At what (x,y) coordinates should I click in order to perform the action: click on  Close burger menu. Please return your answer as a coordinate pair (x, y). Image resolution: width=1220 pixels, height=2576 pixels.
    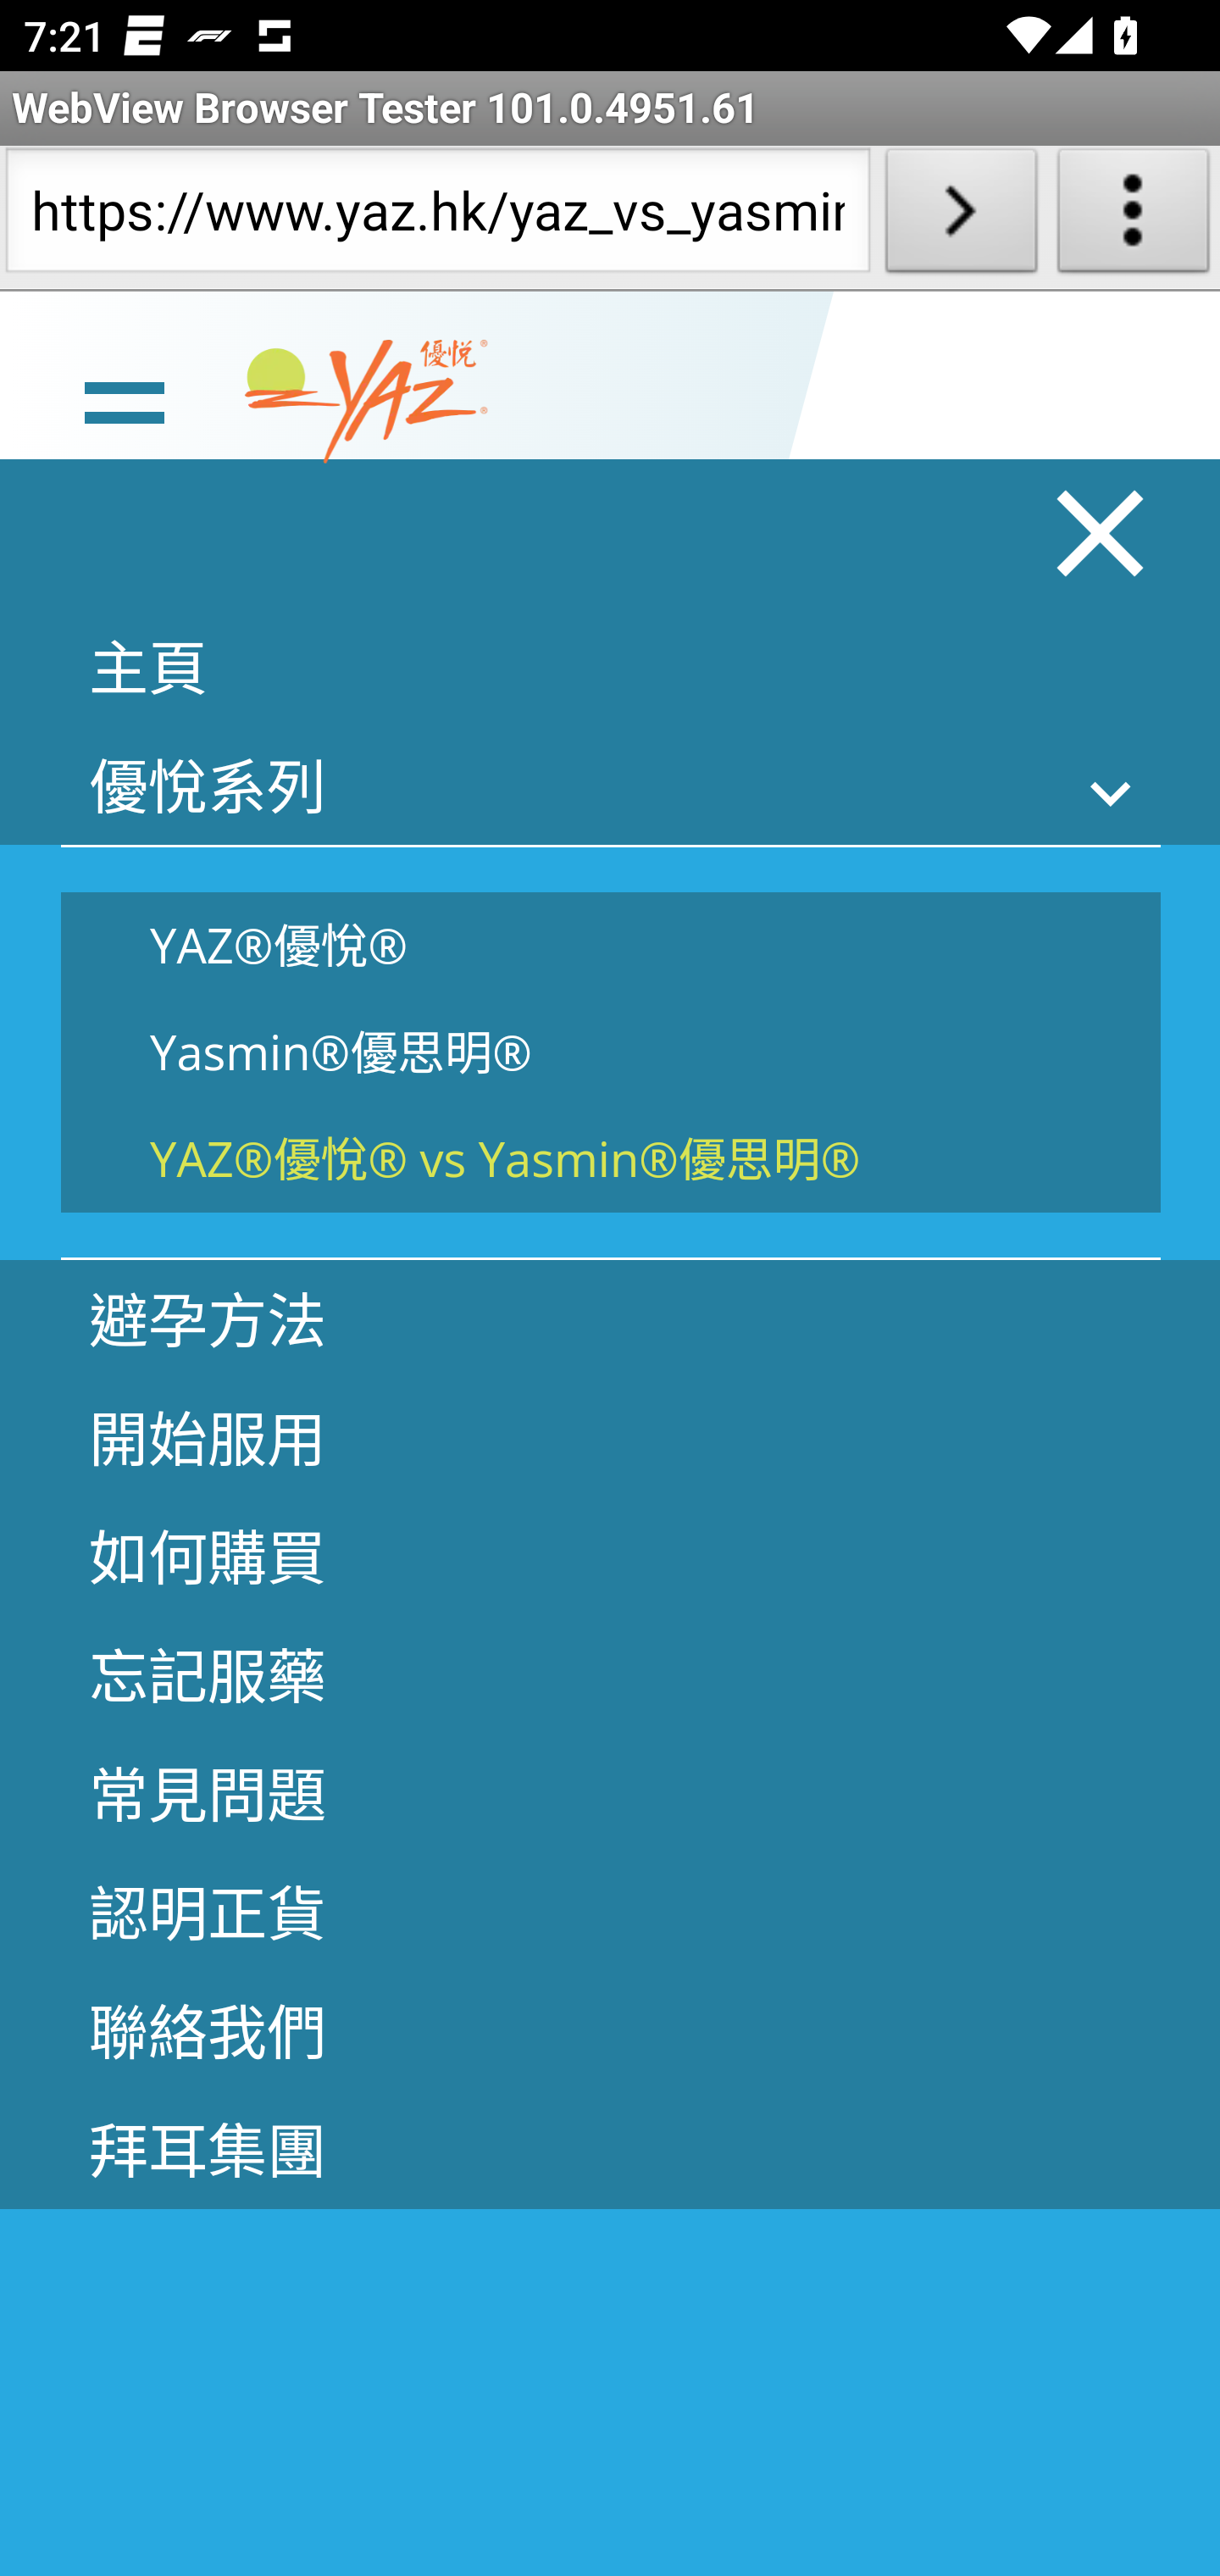
    Looking at the image, I should click on (1101, 532).